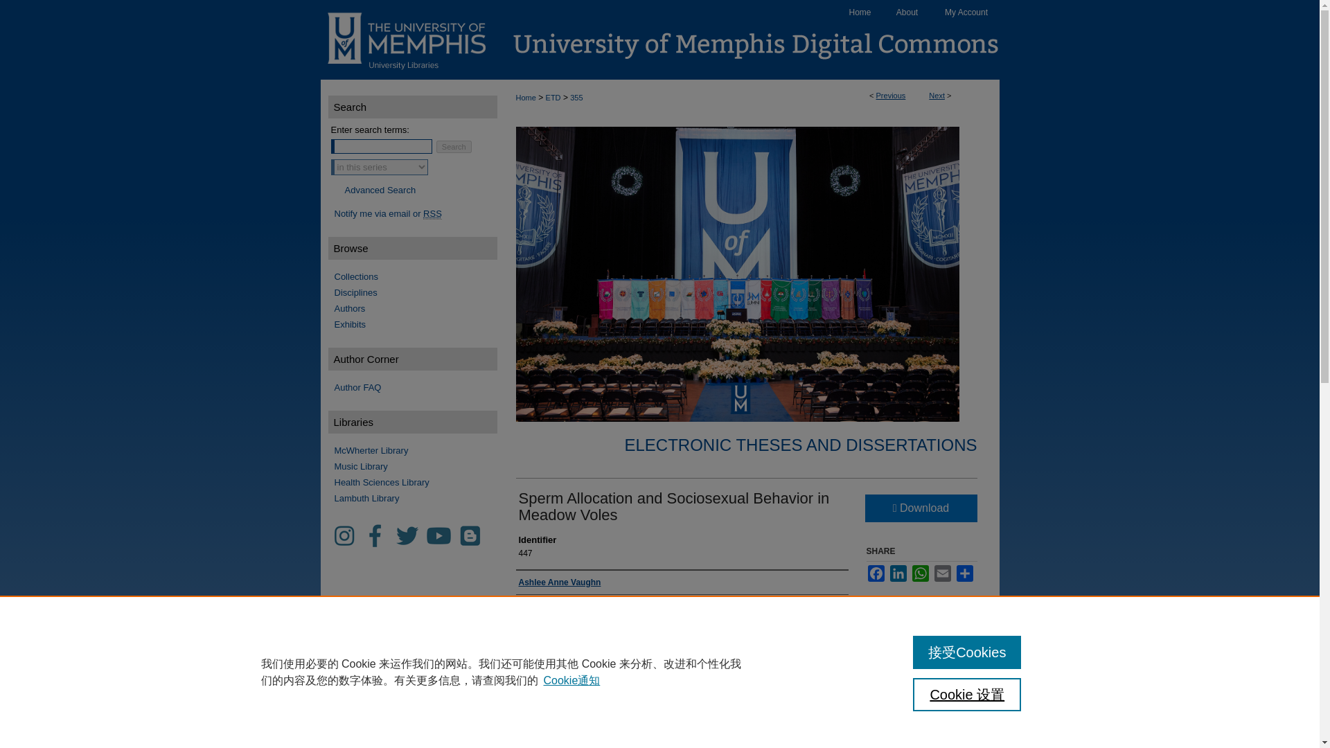  I want to click on Download, so click(920, 508).